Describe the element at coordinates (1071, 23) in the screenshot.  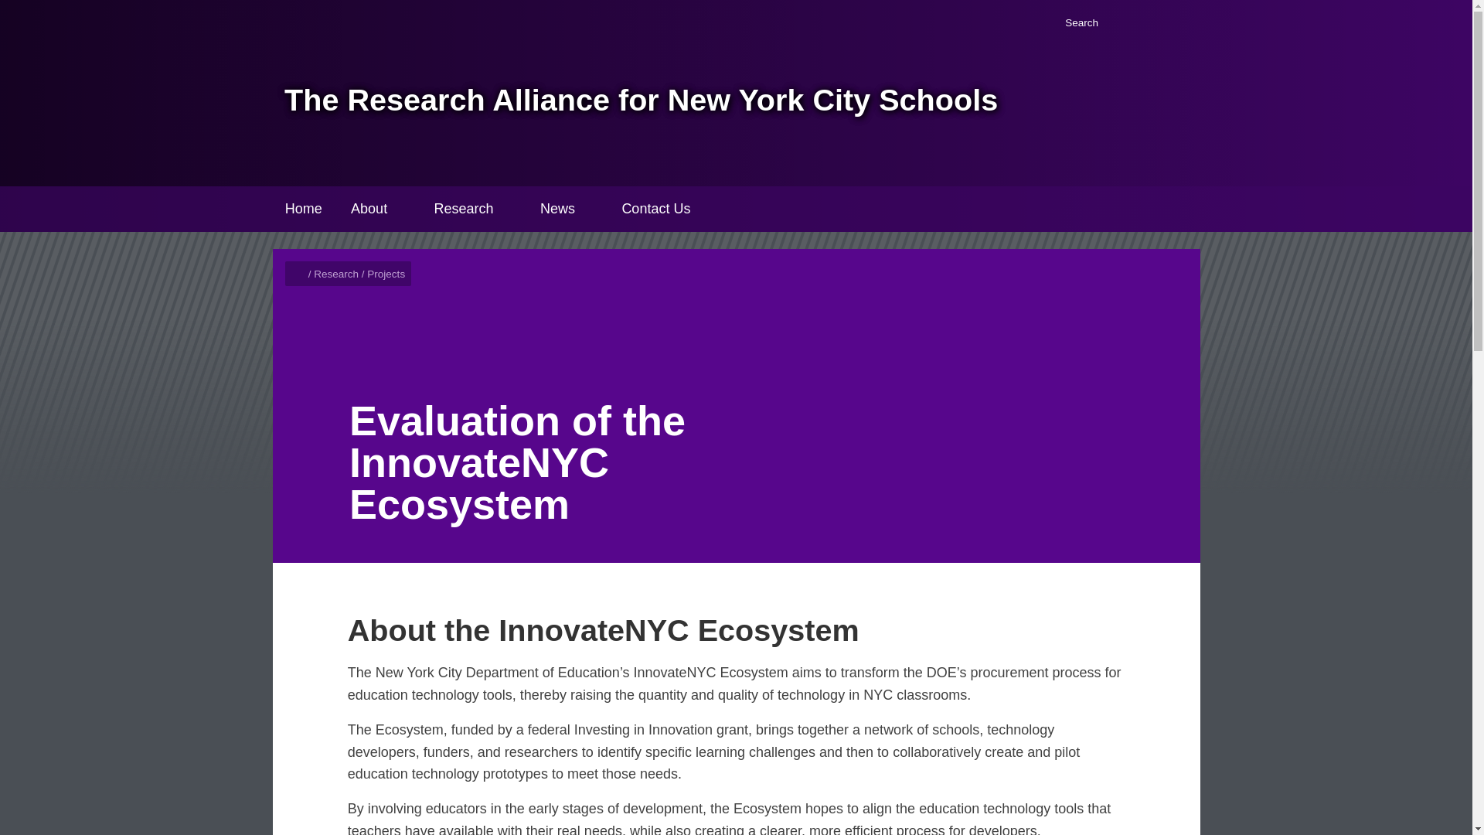
I see `Search` at that location.